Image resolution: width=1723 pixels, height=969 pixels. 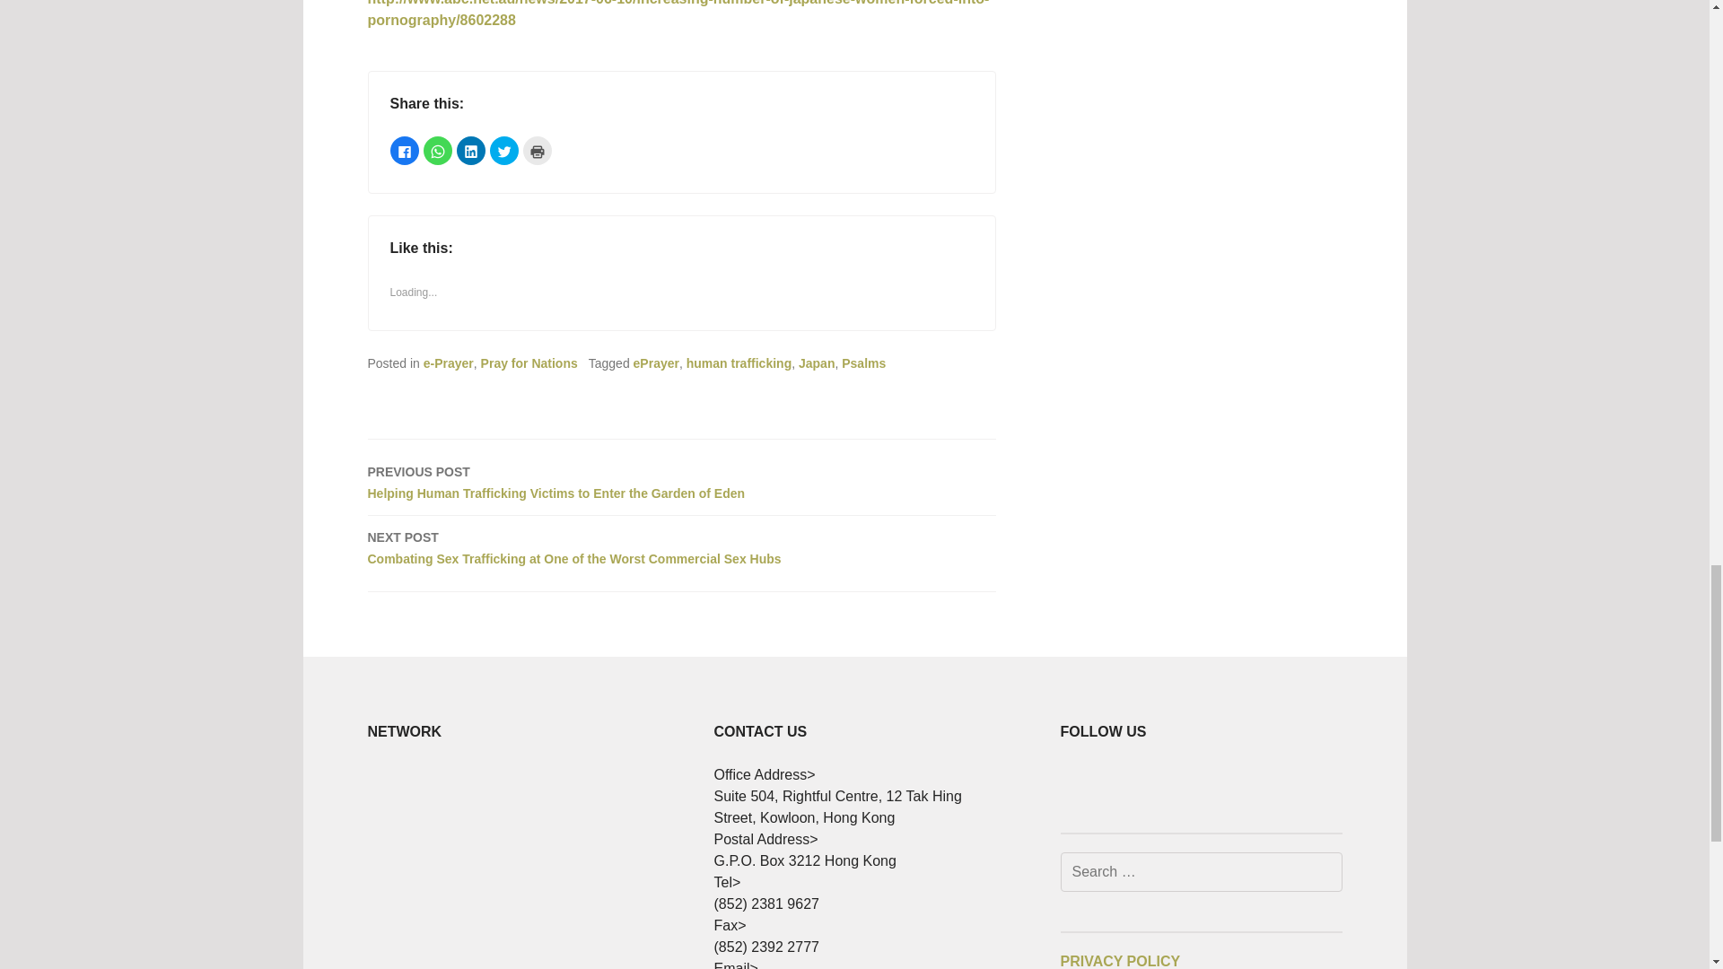 I want to click on Click to share on LinkedIn, so click(x=470, y=151).